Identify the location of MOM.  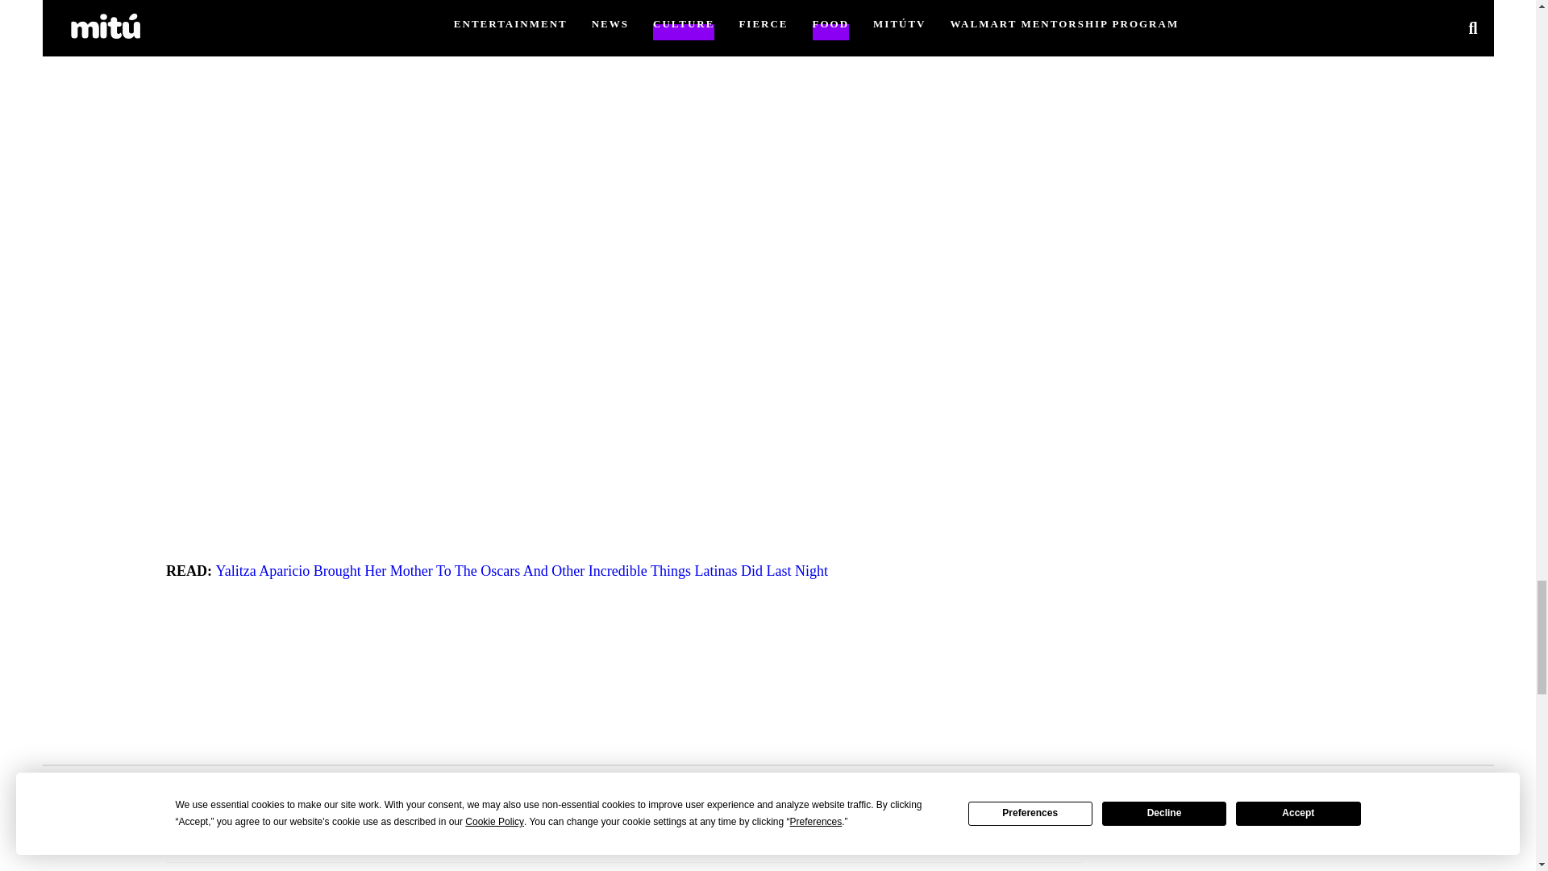
(591, 842).